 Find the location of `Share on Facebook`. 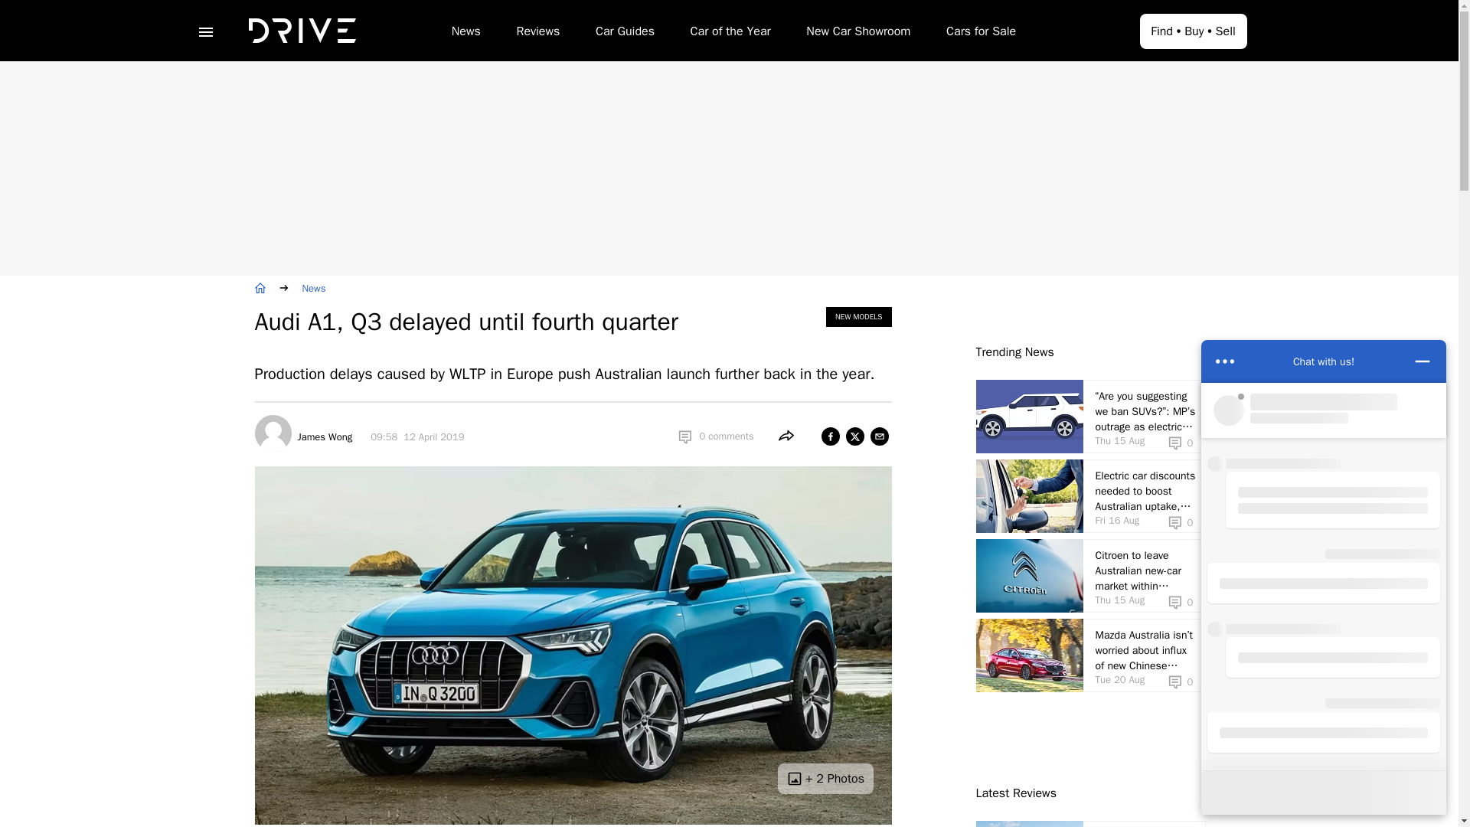

Share on Facebook is located at coordinates (830, 436).